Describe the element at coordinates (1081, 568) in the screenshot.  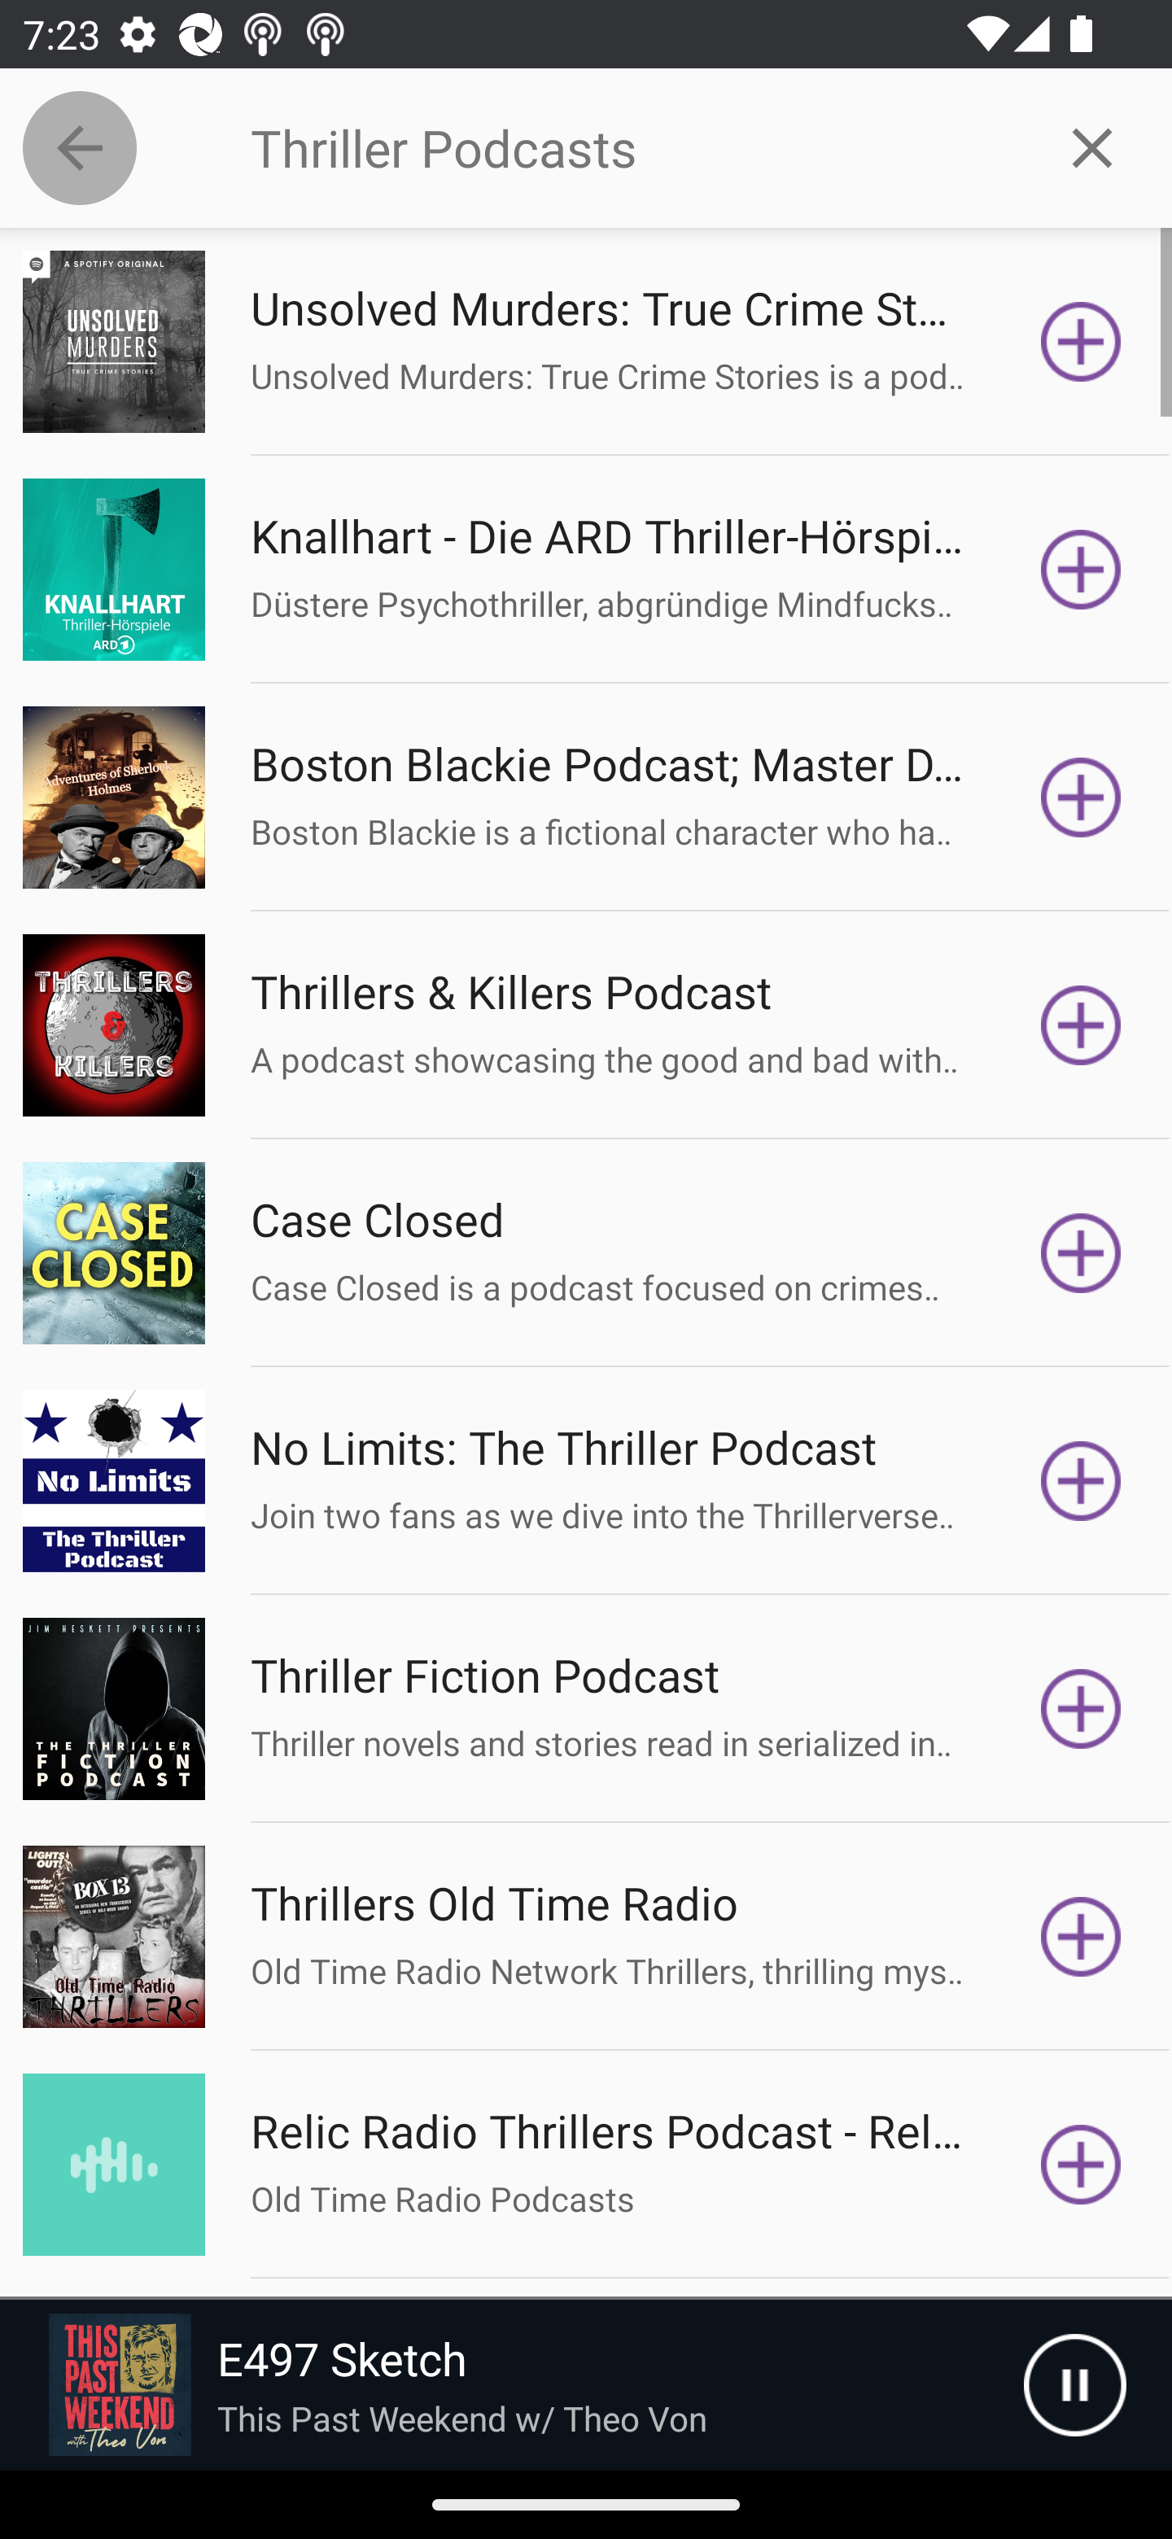
I see `Subscribe` at that location.